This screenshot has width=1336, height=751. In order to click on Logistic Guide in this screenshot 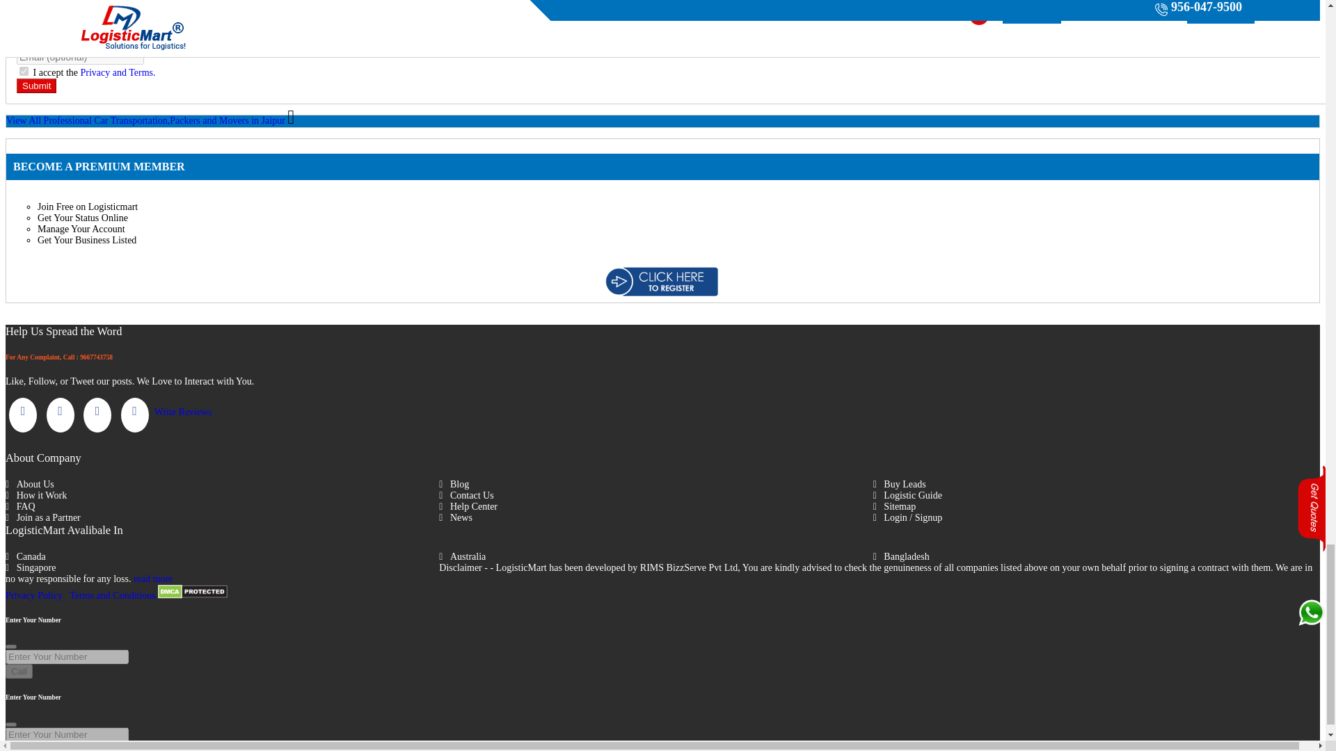, I will do `click(1090, 496)`.